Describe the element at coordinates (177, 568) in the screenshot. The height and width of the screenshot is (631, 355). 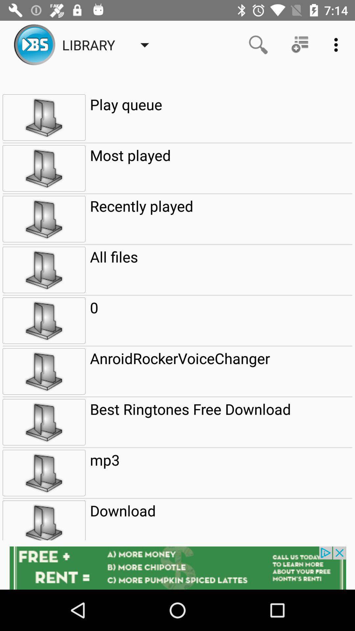
I see `see advertisement` at that location.